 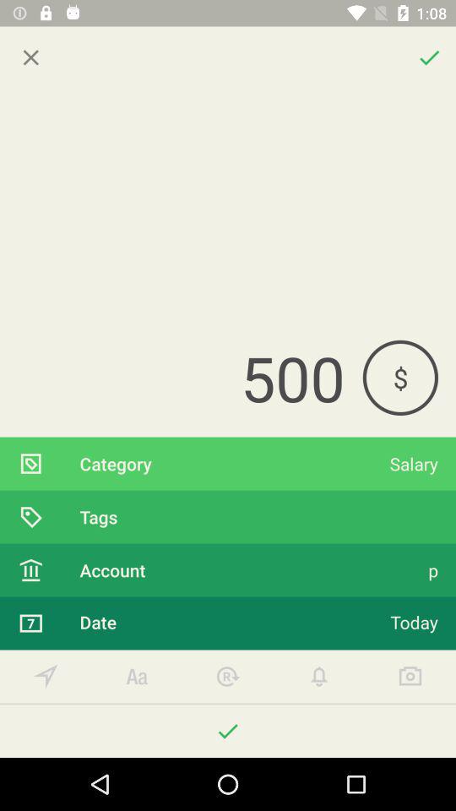 I want to click on press to get notifications, so click(x=319, y=676).